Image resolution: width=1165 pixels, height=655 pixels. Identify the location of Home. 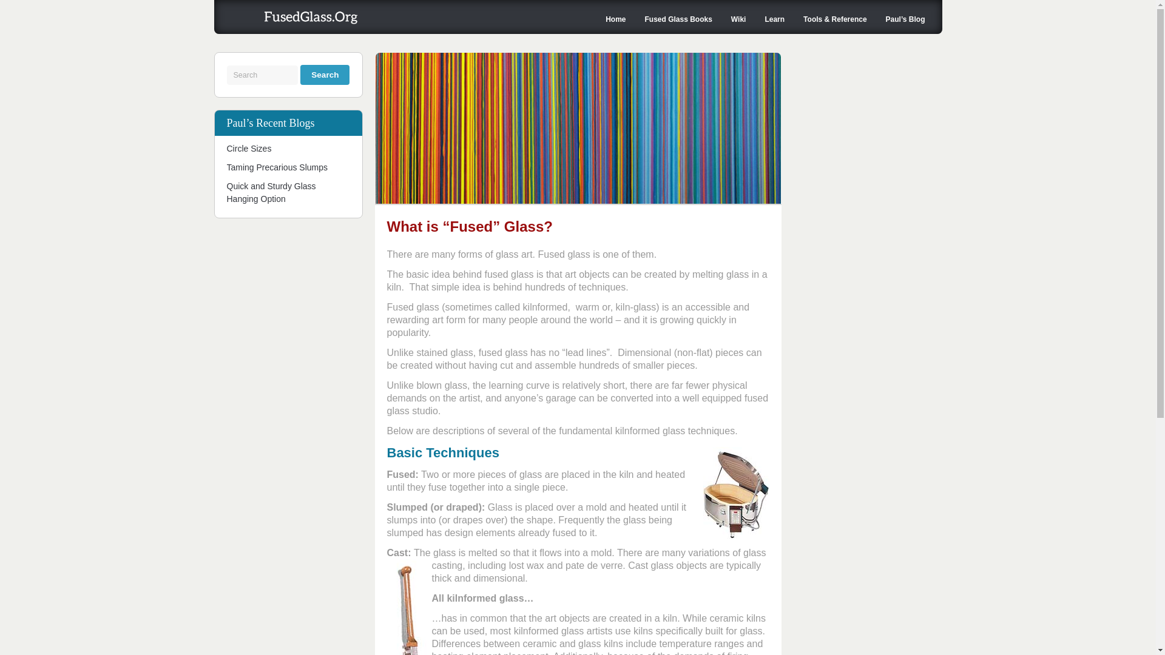
(615, 19).